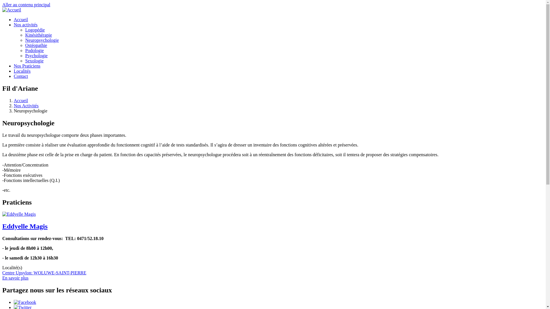  What do you see at coordinates (42, 40) in the screenshot?
I see `Neuropsychologie` at bounding box center [42, 40].